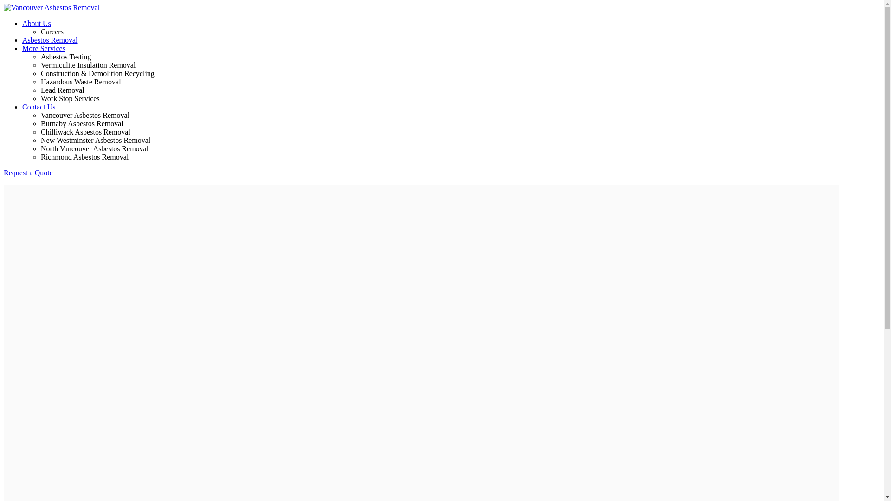 This screenshot has height=501, width=891. Describe the element at coordinates (39, 107) in the screenshot. I see `Contact Us` at that location.